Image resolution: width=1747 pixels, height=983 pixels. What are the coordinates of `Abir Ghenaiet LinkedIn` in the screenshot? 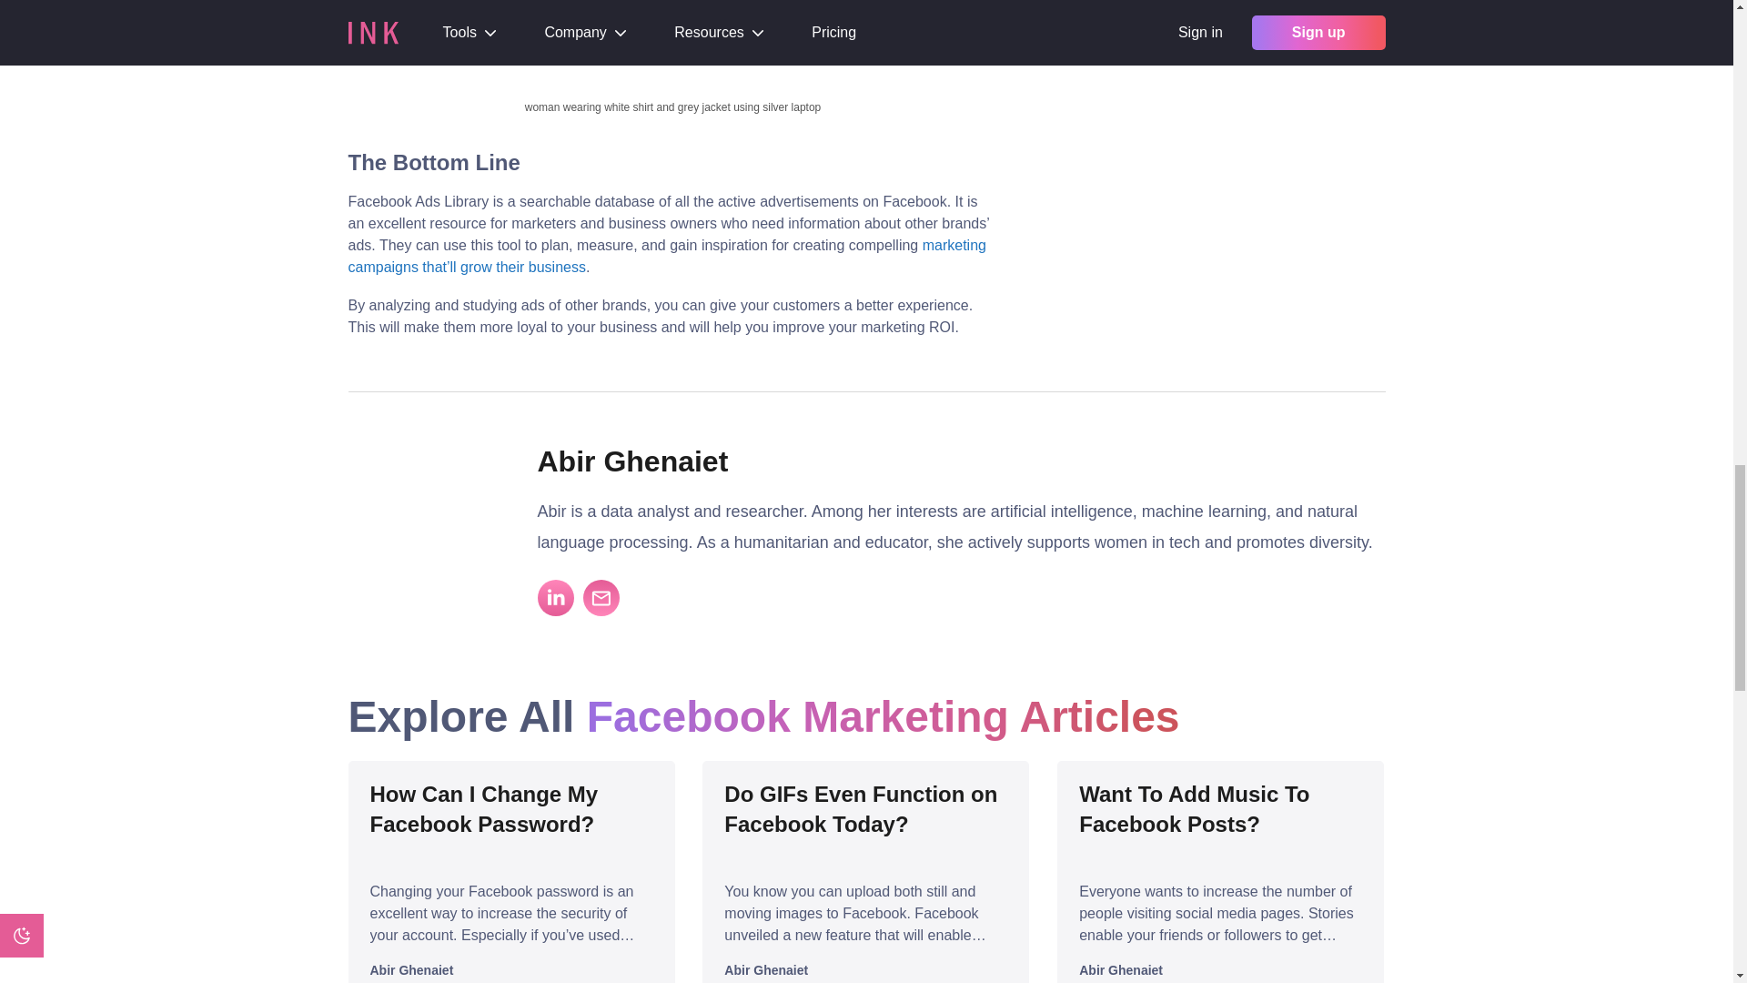 It's located at (554, 598).